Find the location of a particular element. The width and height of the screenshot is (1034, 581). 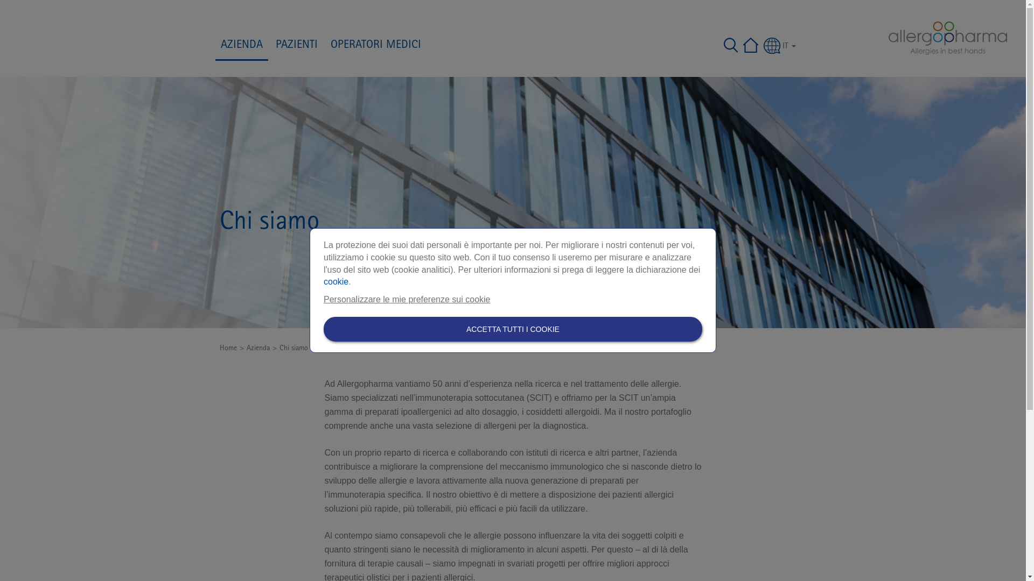

cookie is located at coordinates (336, 282).